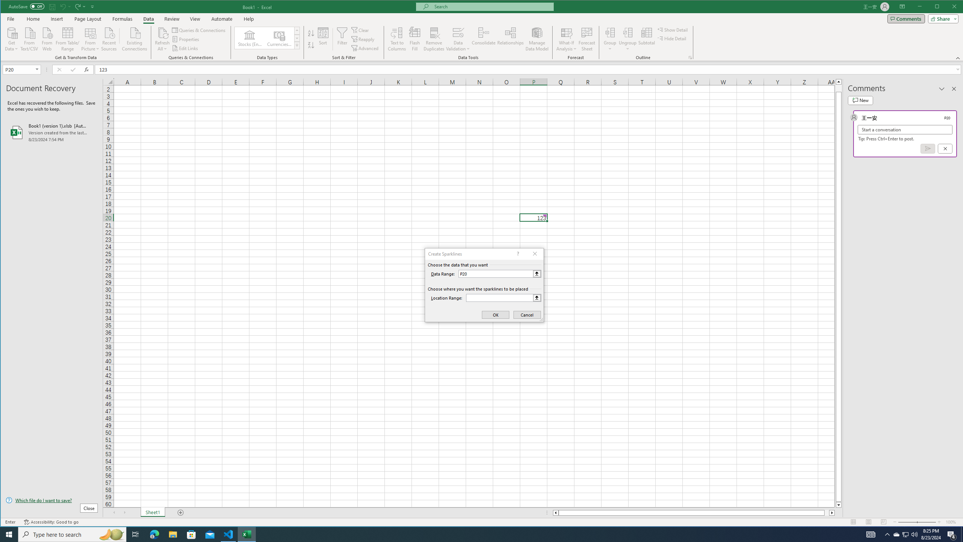 The width and height of the screenshot is (963, 542). What do you see at coordinates (33, 19) in the screenshot?
I see `Home` at bounding box center [33, 19].